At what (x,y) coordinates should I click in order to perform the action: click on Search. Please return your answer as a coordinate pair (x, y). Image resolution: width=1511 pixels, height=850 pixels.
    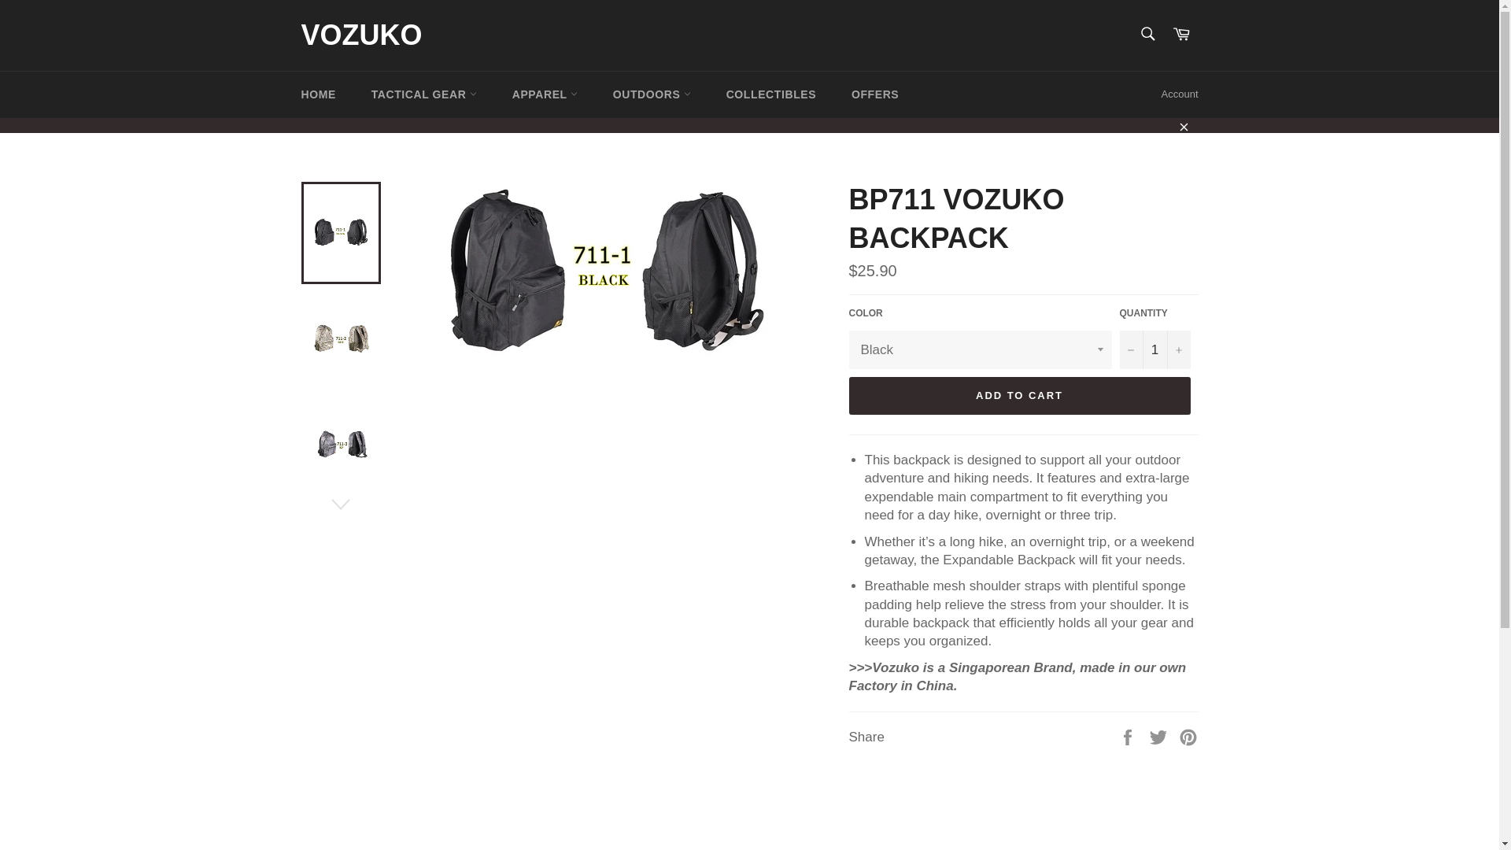
    Looking at the image, I should click on (1147, 33).